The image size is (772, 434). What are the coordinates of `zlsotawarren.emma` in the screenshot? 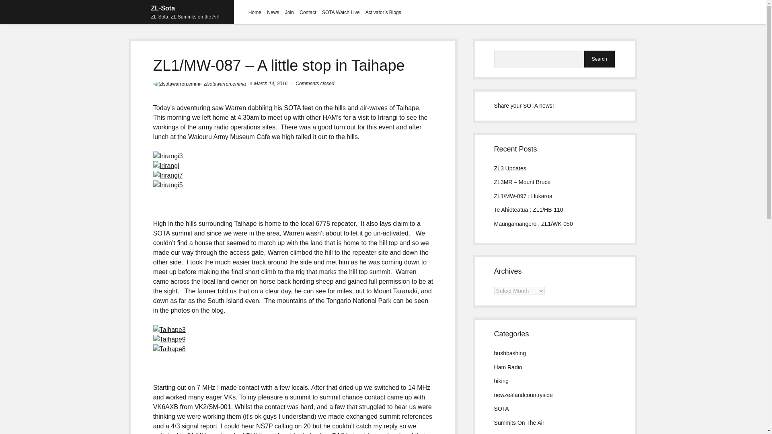 It's located at (225, 84).